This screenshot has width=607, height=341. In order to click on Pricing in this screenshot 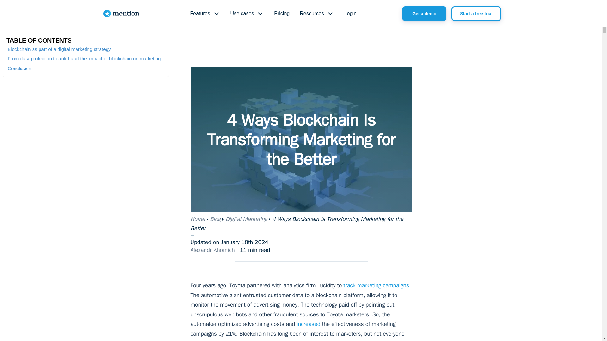, I will do `click(281, 14)`.